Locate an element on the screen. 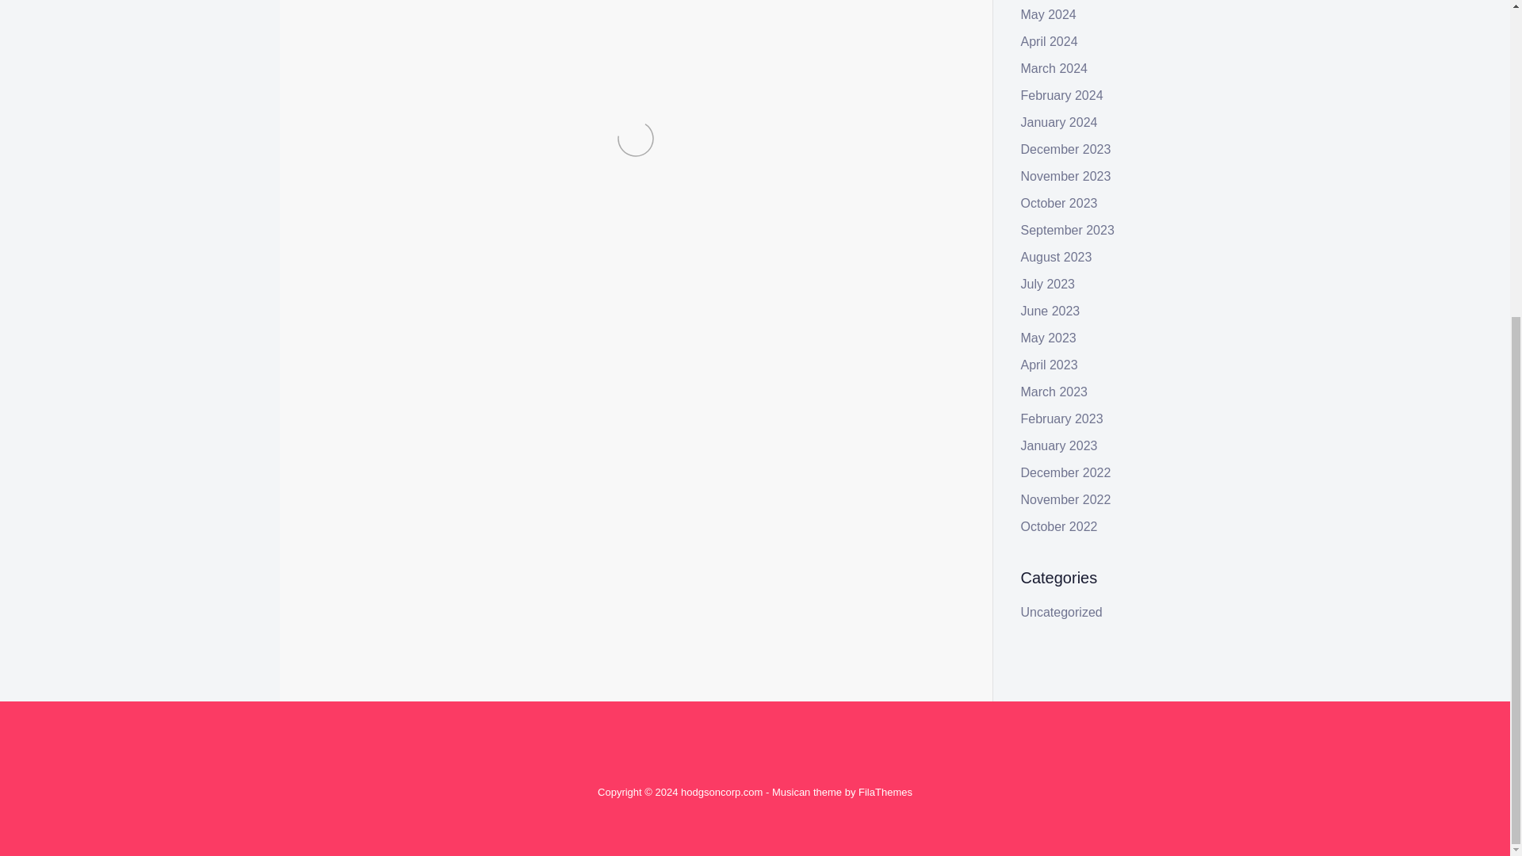 The image size is (1522, 856). May 2024 is located at coordinates (1048, 14).